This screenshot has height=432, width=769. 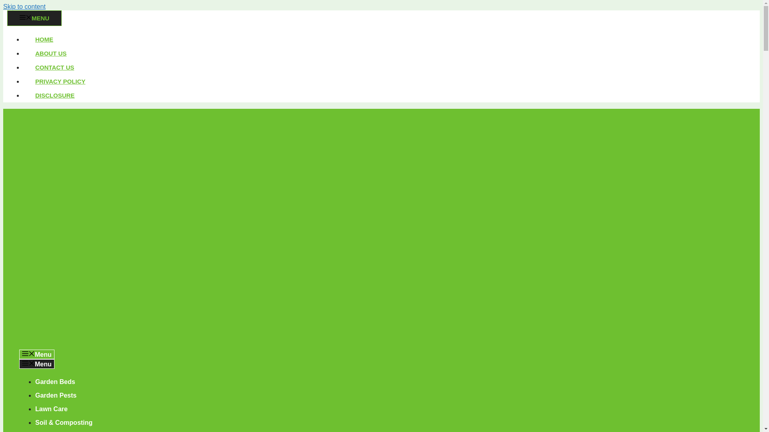 I want to click on DISCLOSURE, so click(x=54, y=95).